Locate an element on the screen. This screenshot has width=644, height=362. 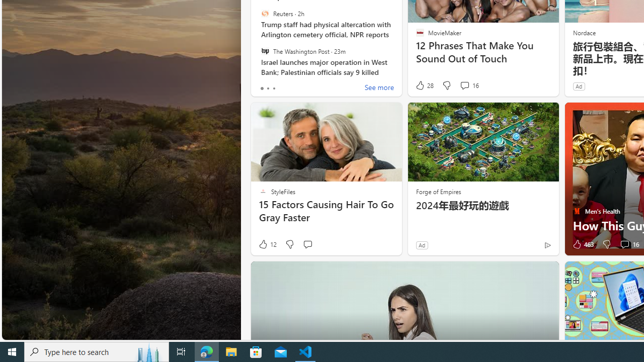
Reuters is located at coordinates (265, 14).